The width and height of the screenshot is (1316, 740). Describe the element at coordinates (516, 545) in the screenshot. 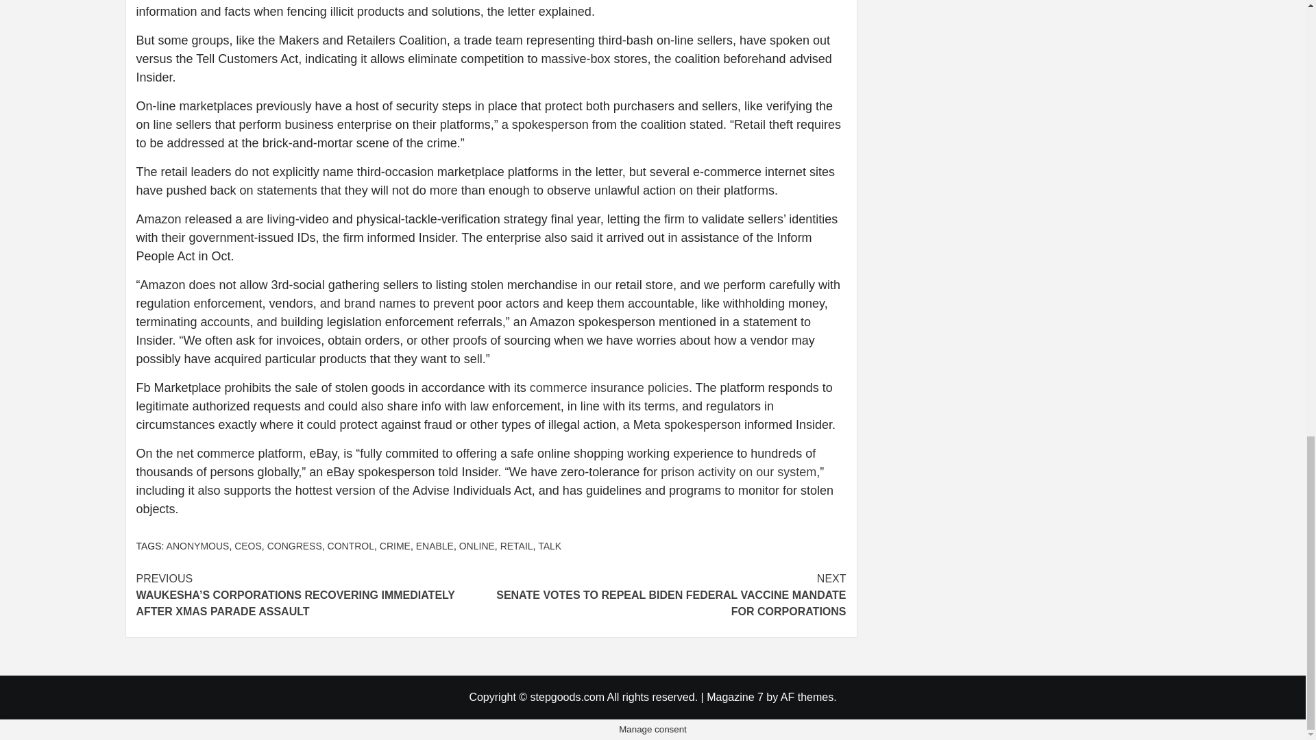

I see `RETAIL` at that location.